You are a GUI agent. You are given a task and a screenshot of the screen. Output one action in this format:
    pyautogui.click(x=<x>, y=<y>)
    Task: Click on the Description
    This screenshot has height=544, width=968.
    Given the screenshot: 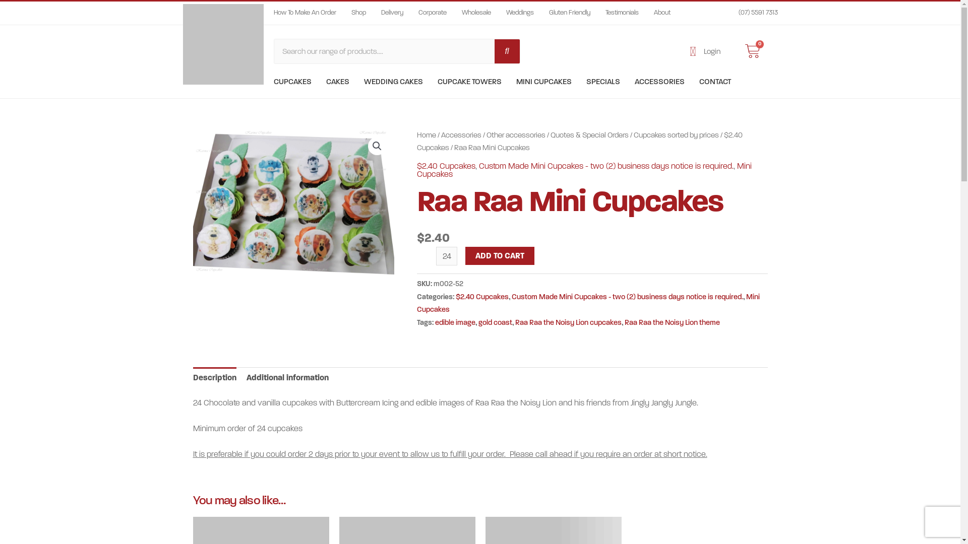 What is the action you would take?
    pyautogui.click(x=214, y=378)
    